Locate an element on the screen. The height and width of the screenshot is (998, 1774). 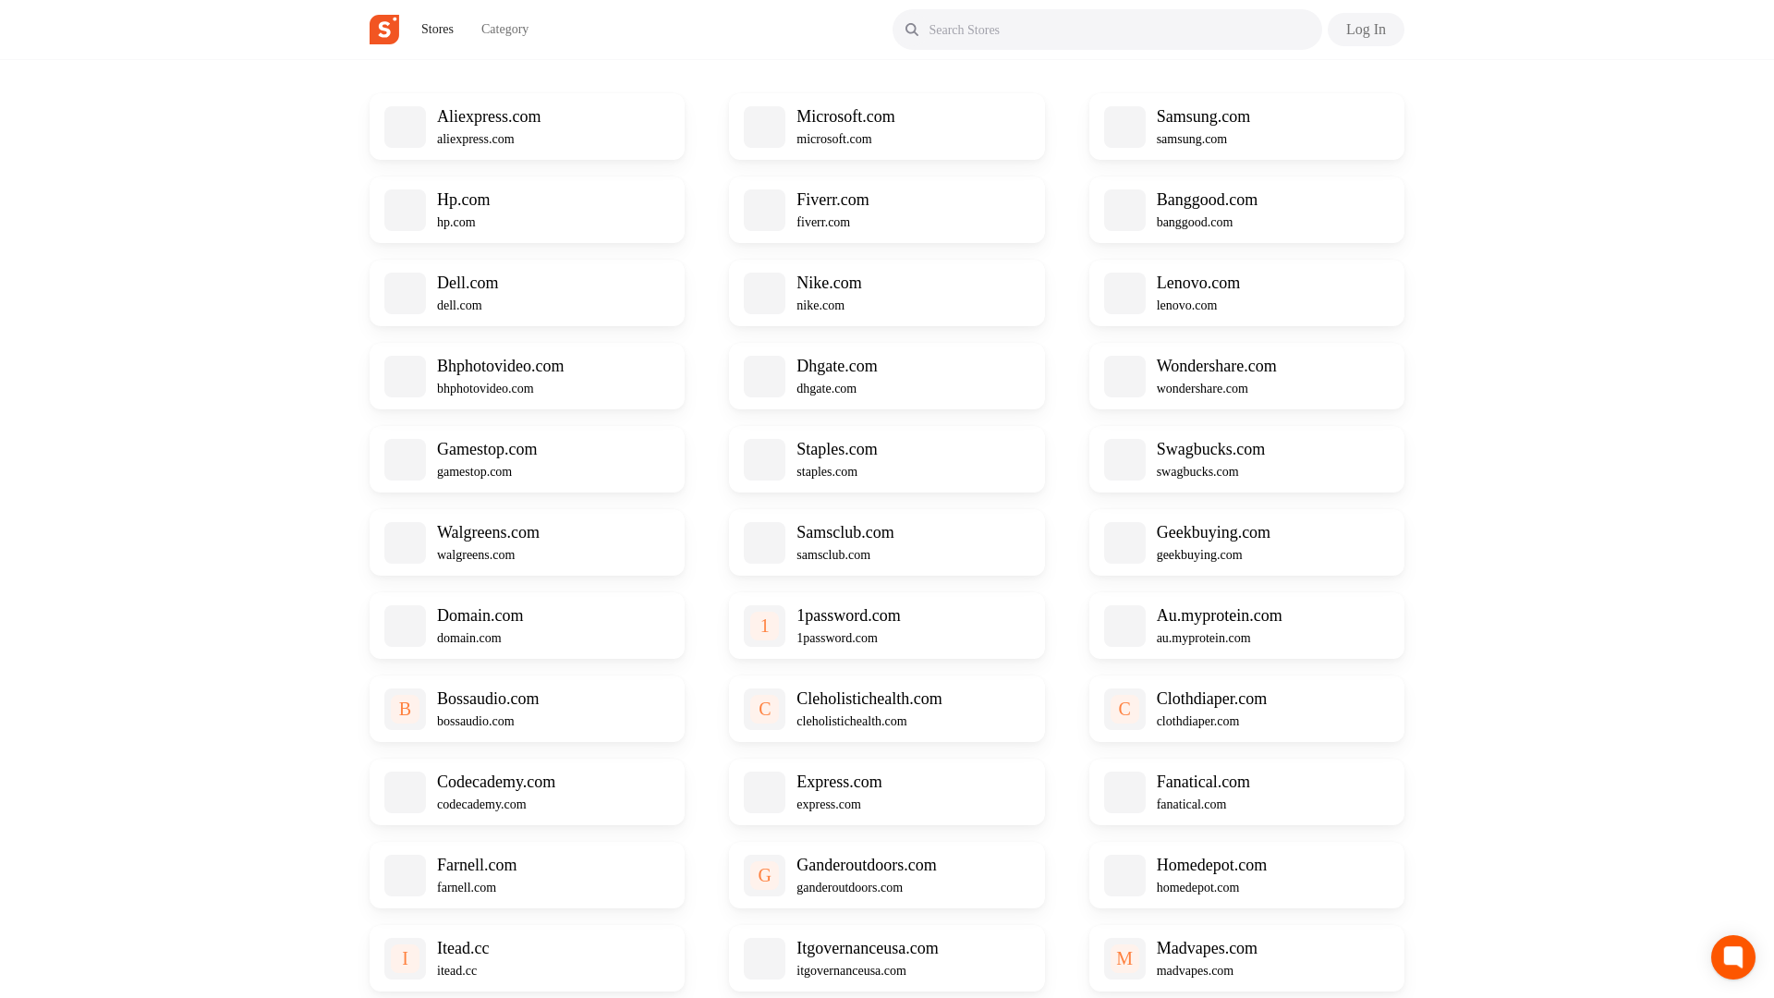
Fanatical.com is located at coordinates (1203, 782).